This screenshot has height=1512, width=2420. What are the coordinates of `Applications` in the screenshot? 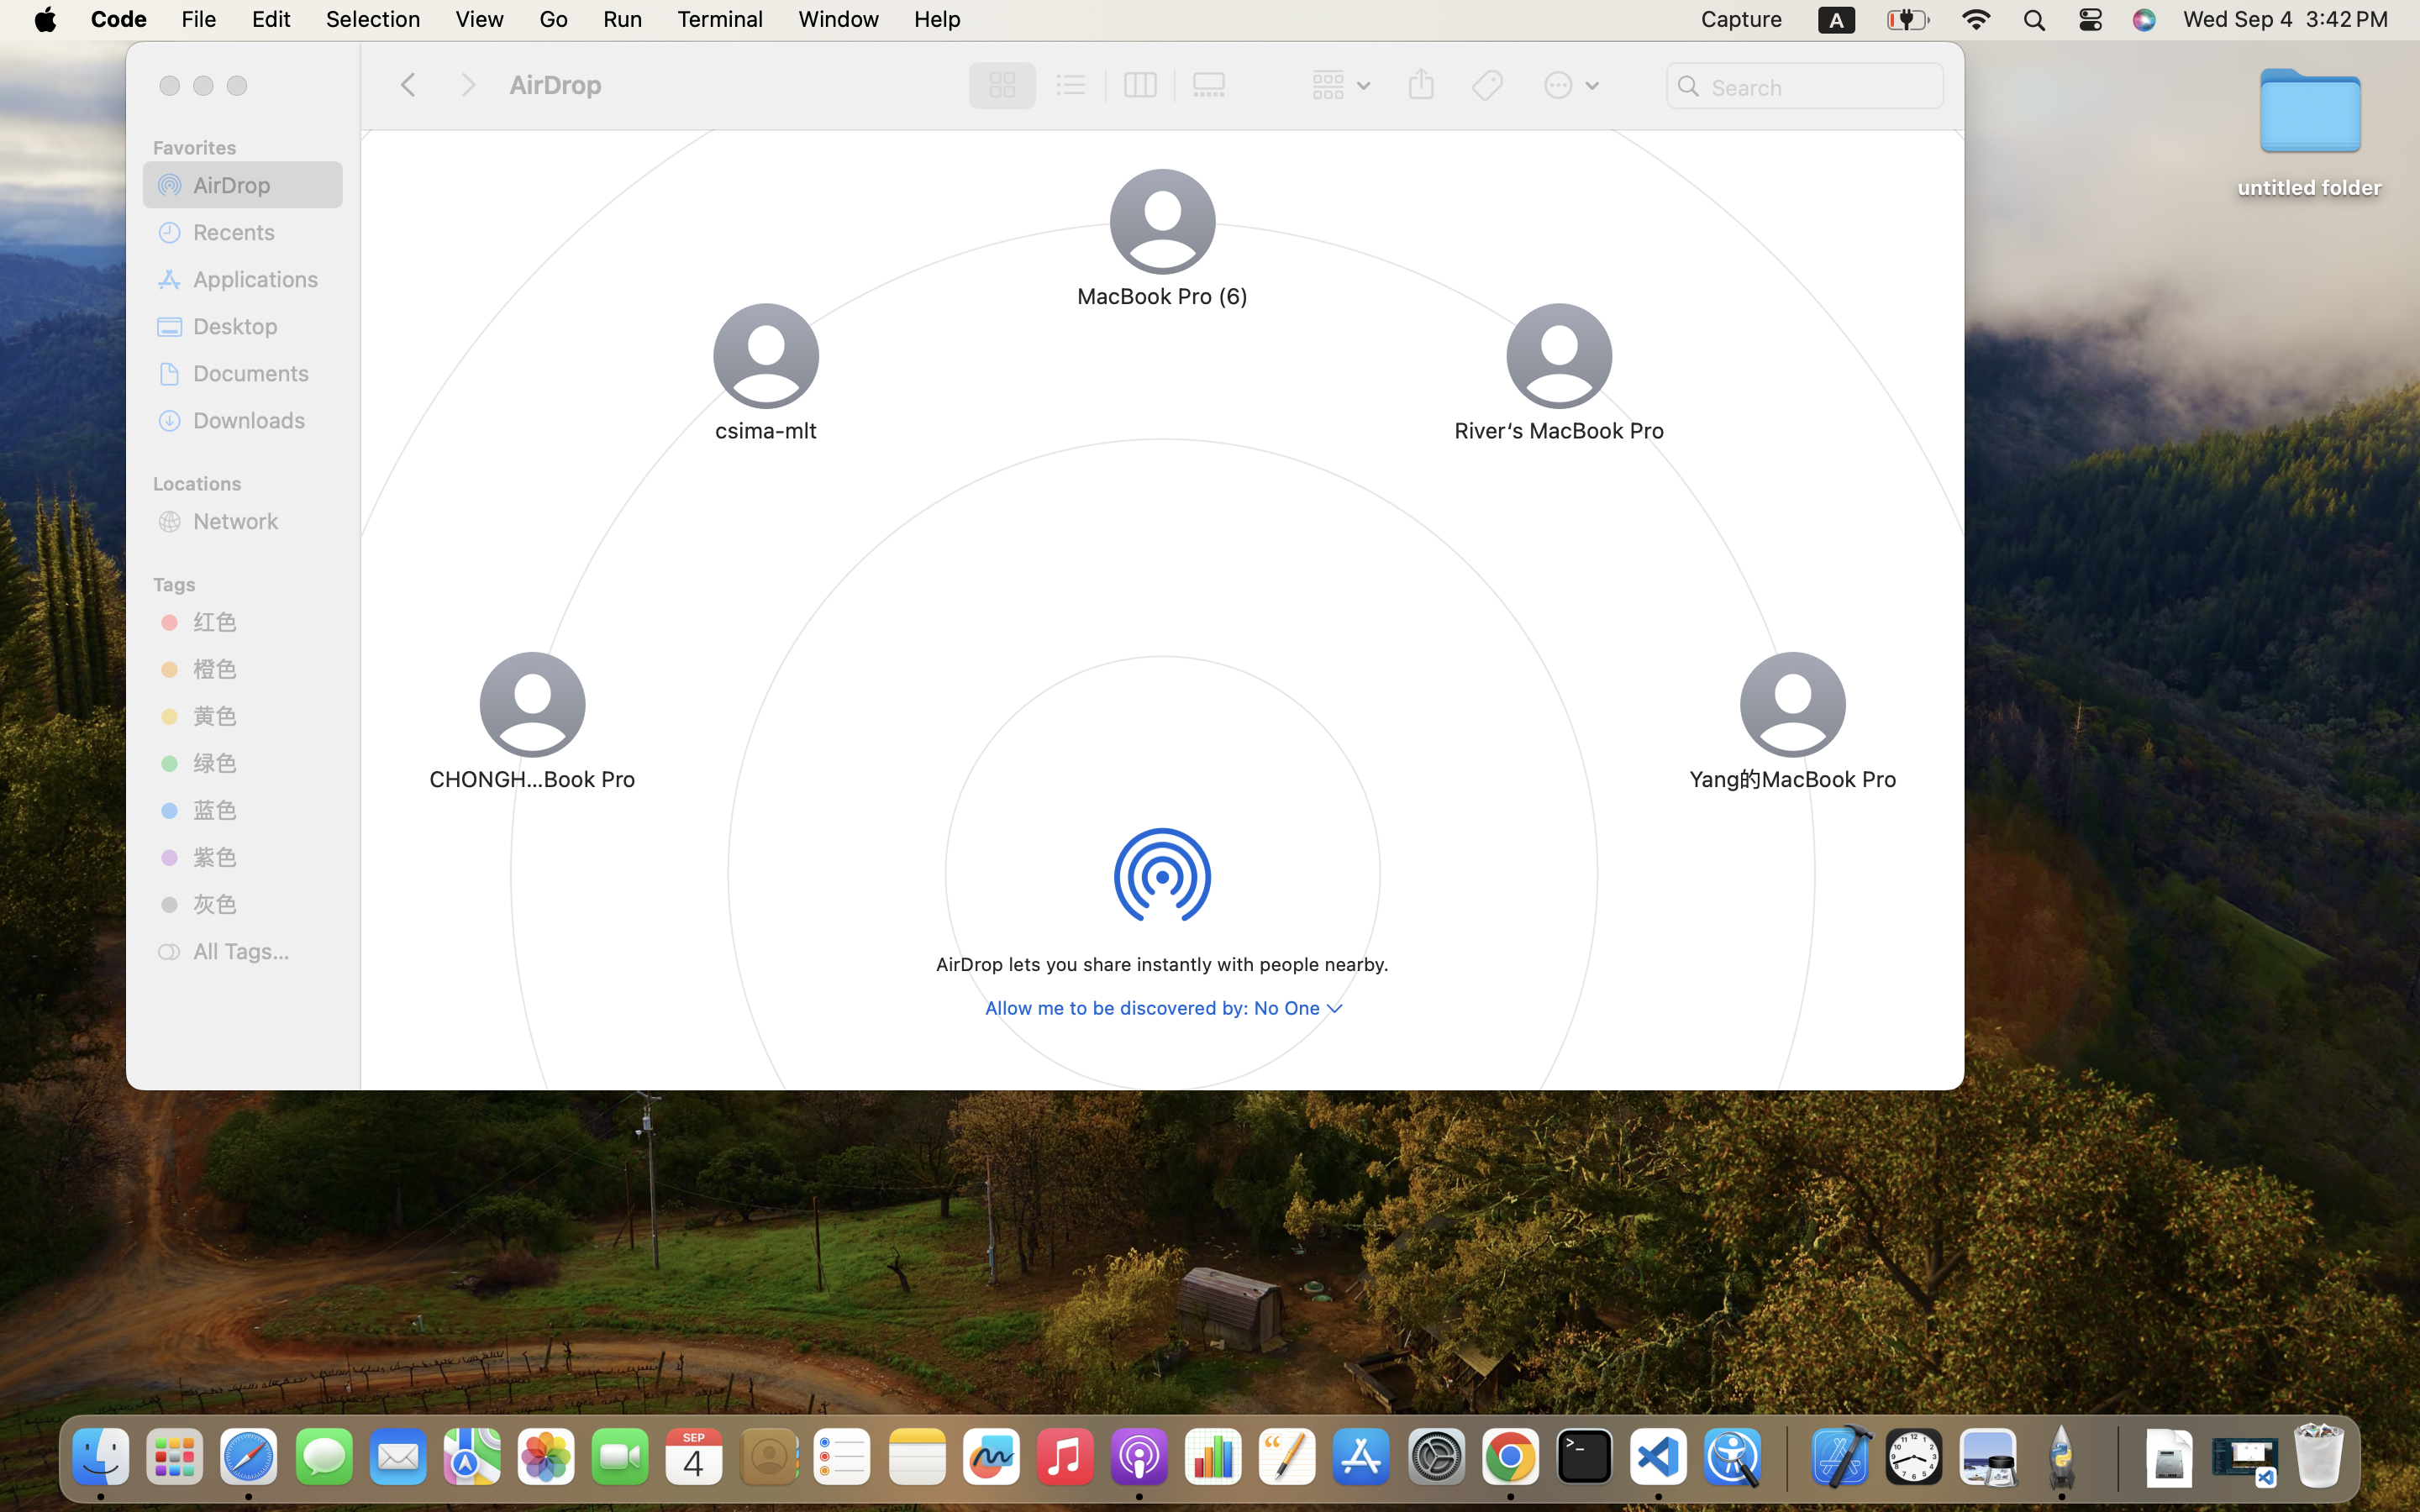 It's located at (261, 279).